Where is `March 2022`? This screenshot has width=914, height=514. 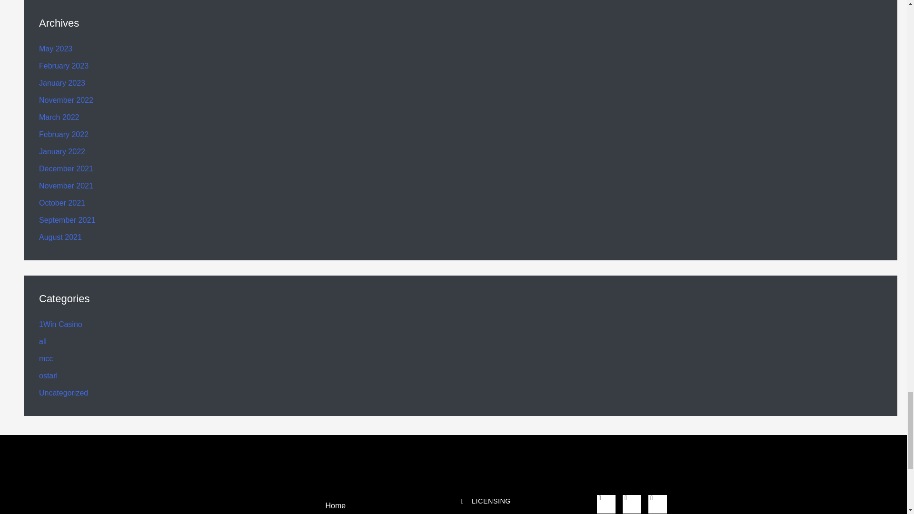 March 2022 is located at coordinates (59, 117).